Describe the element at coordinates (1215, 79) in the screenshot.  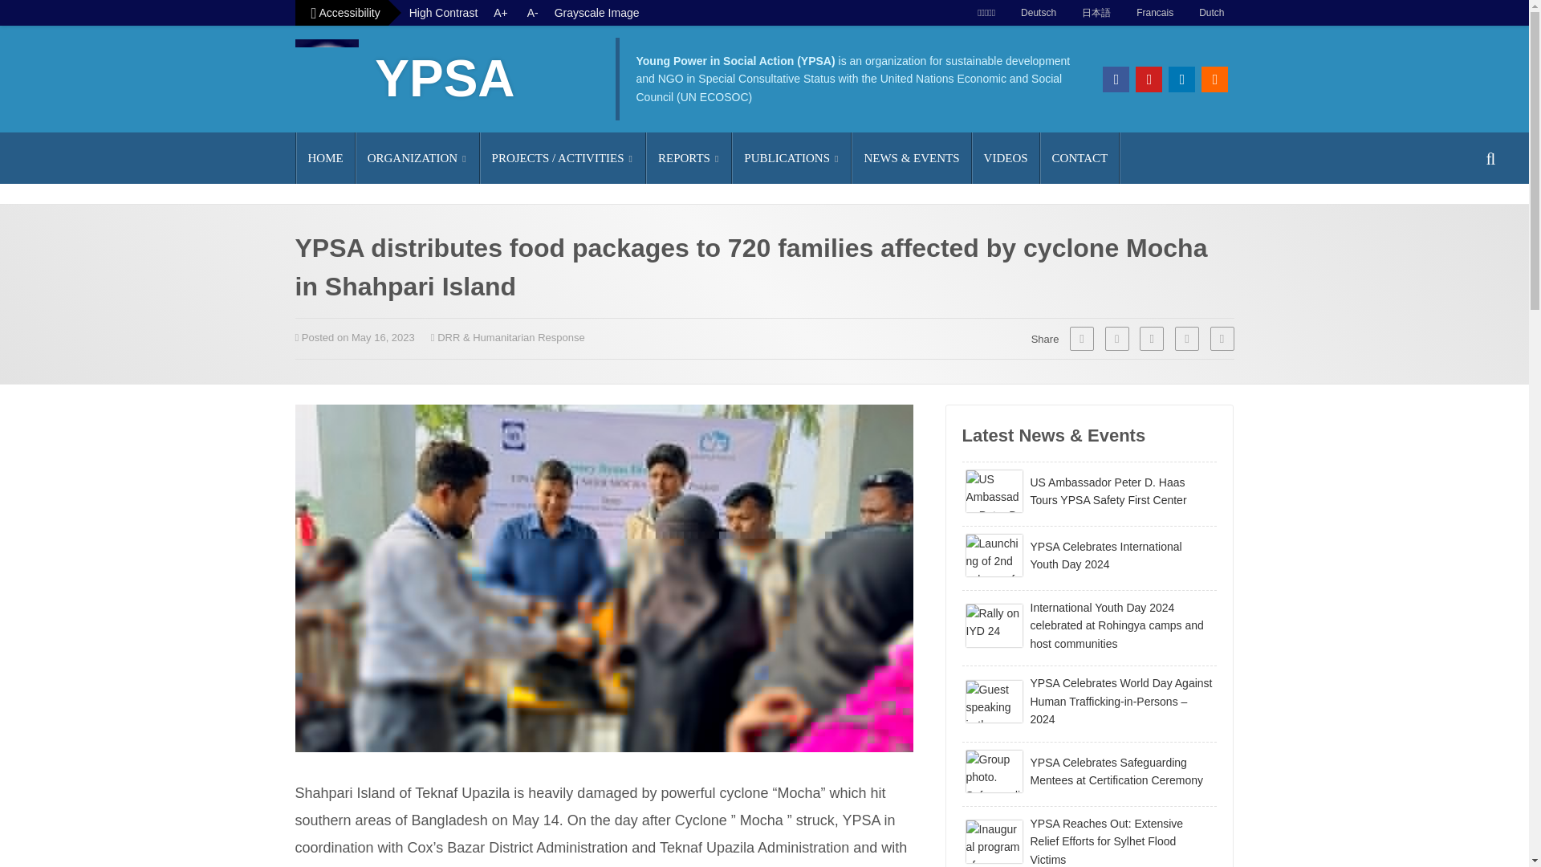
I see `RSS Feed` at that location.